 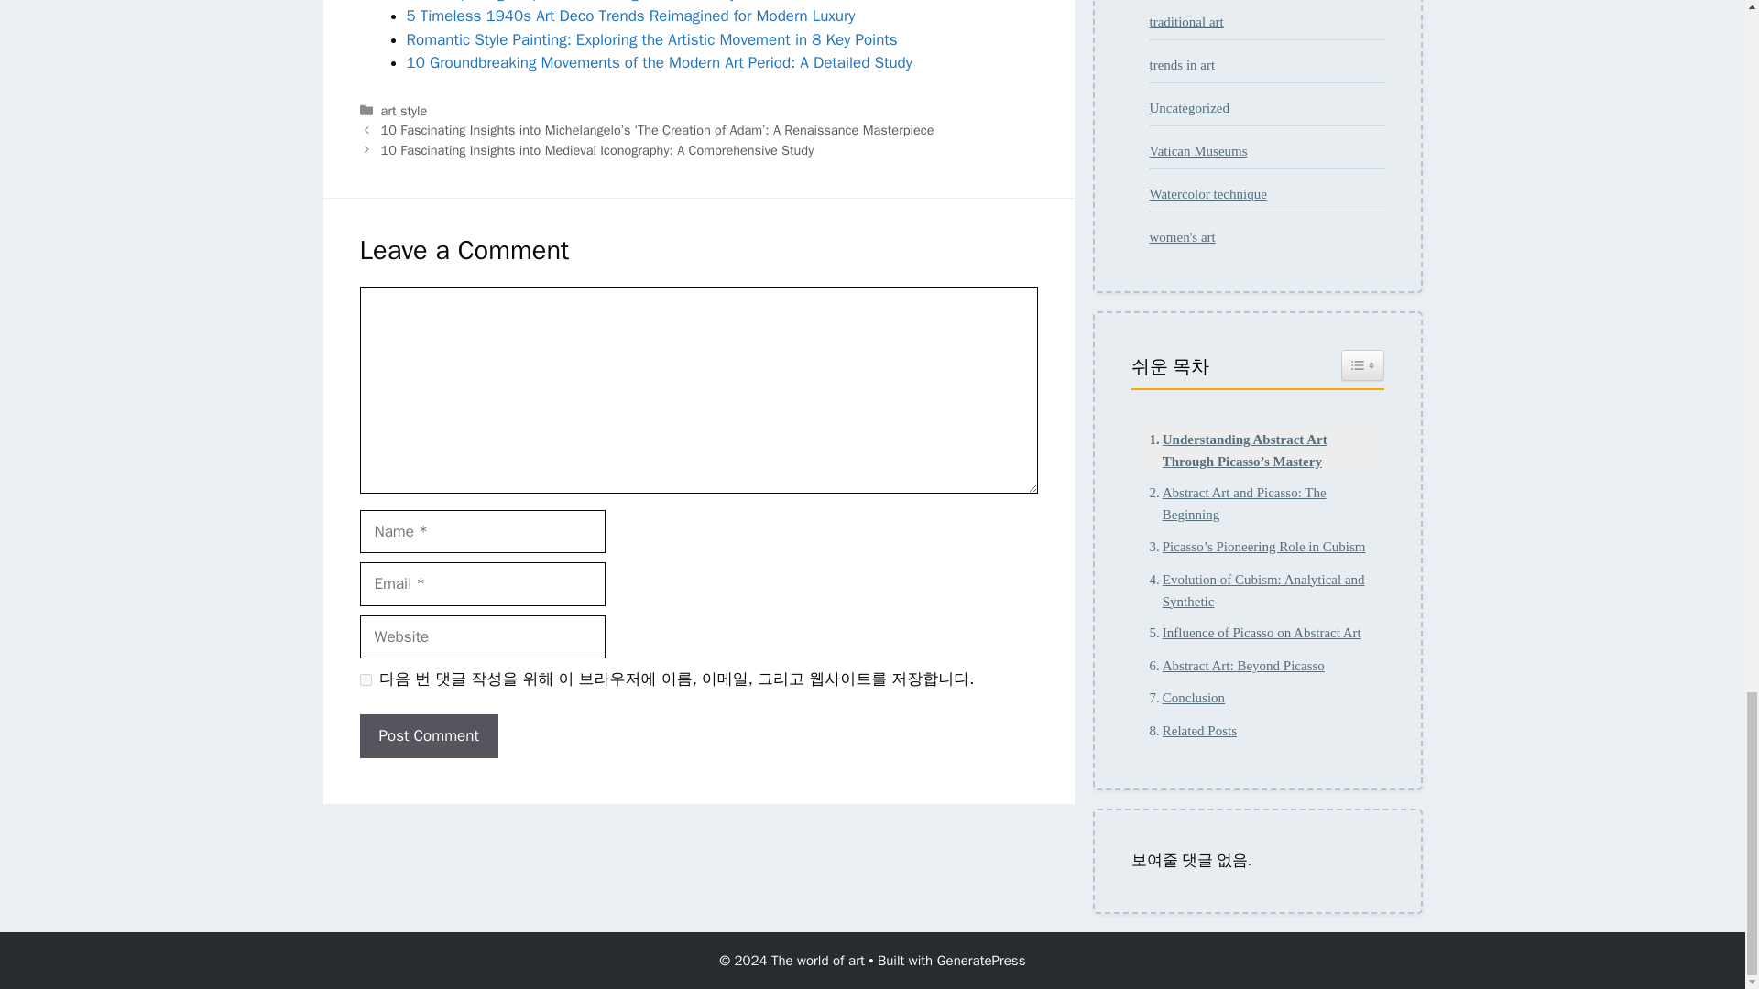 I want to click on yes, so click(x=365, y=679).